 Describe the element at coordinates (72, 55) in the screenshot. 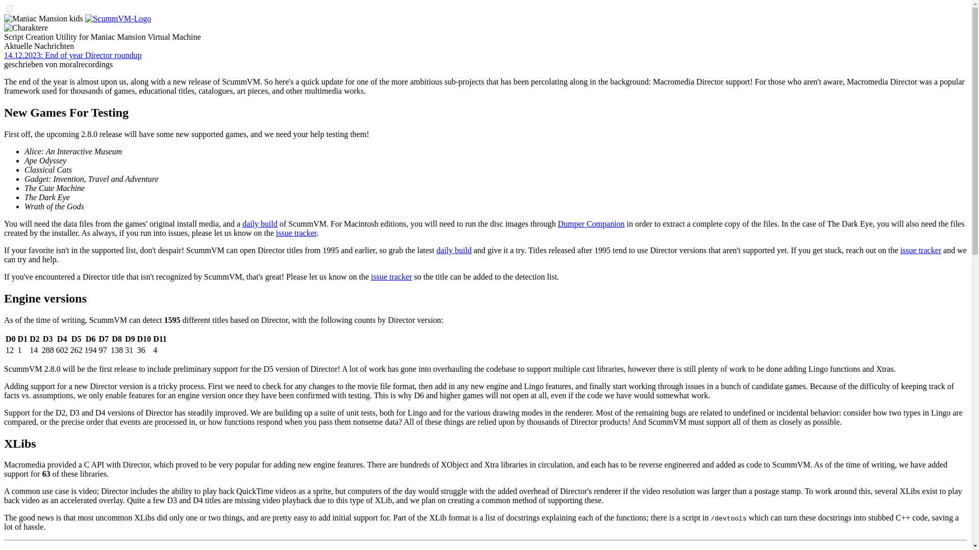

I see `14.12.2023: End of year Director roundup` at that location.